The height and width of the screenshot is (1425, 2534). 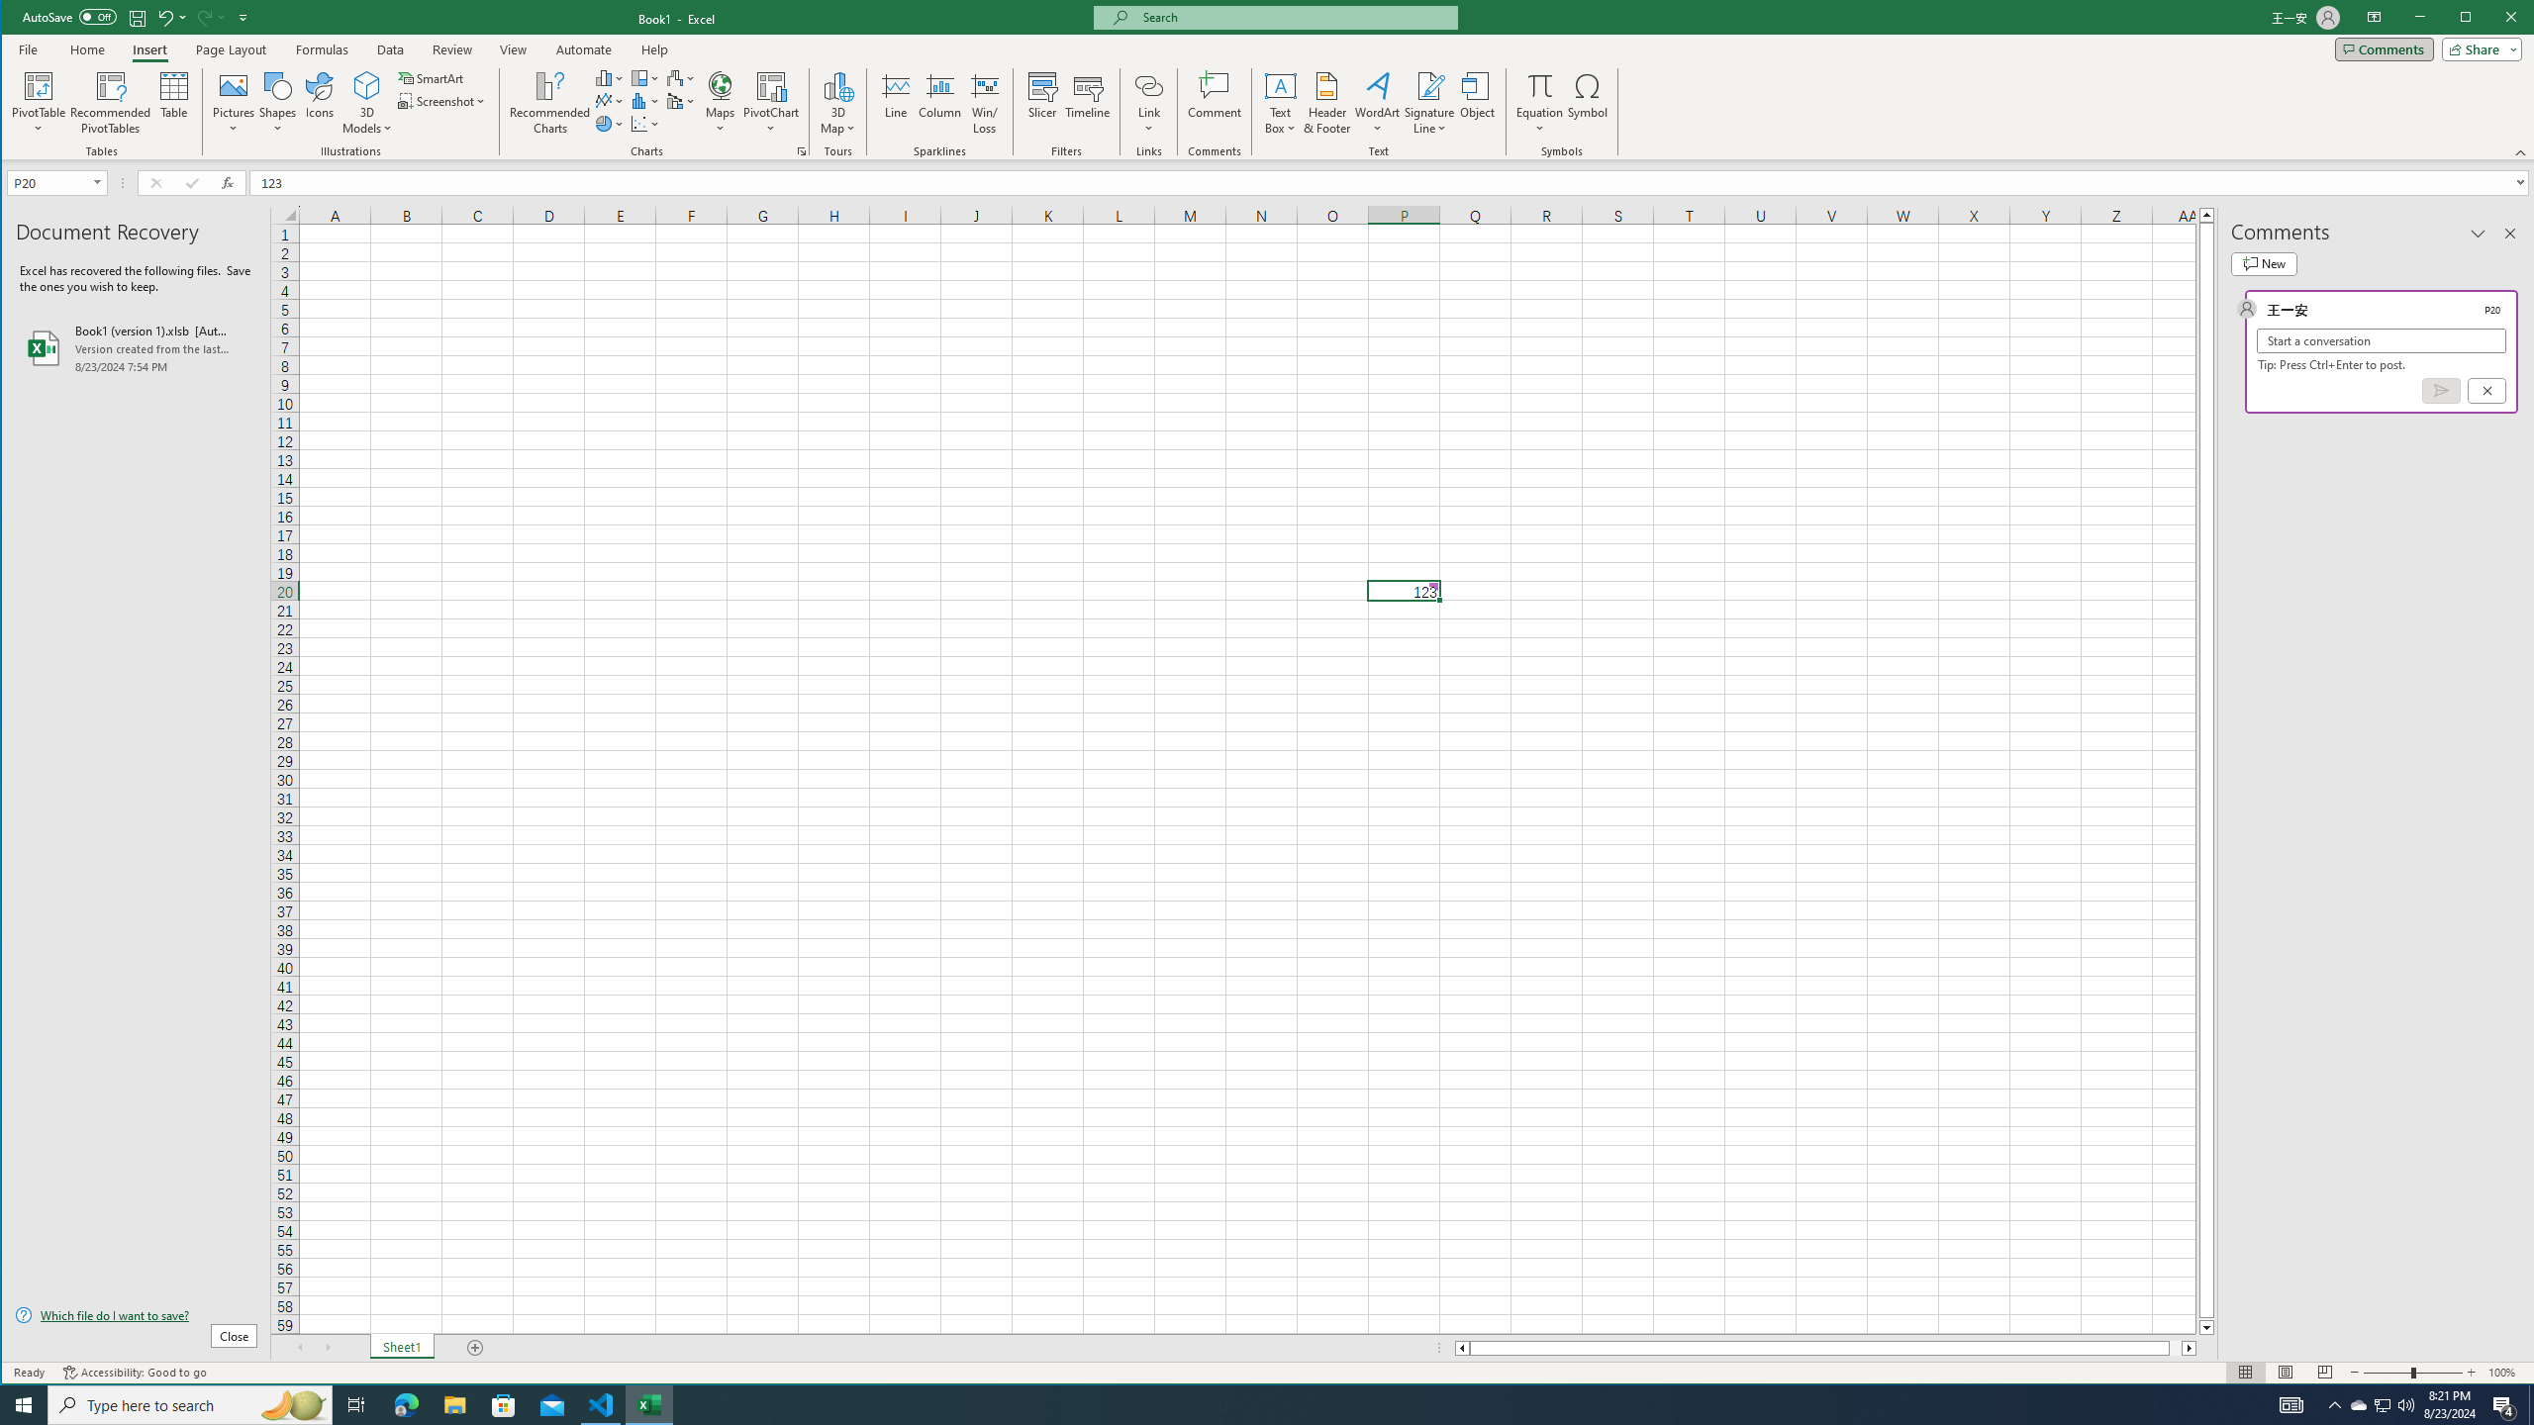 What do you see at coordinates (645, 101) in the screenshot?
I see `Insert Statistic Chart` at bounding box center [645, 101].